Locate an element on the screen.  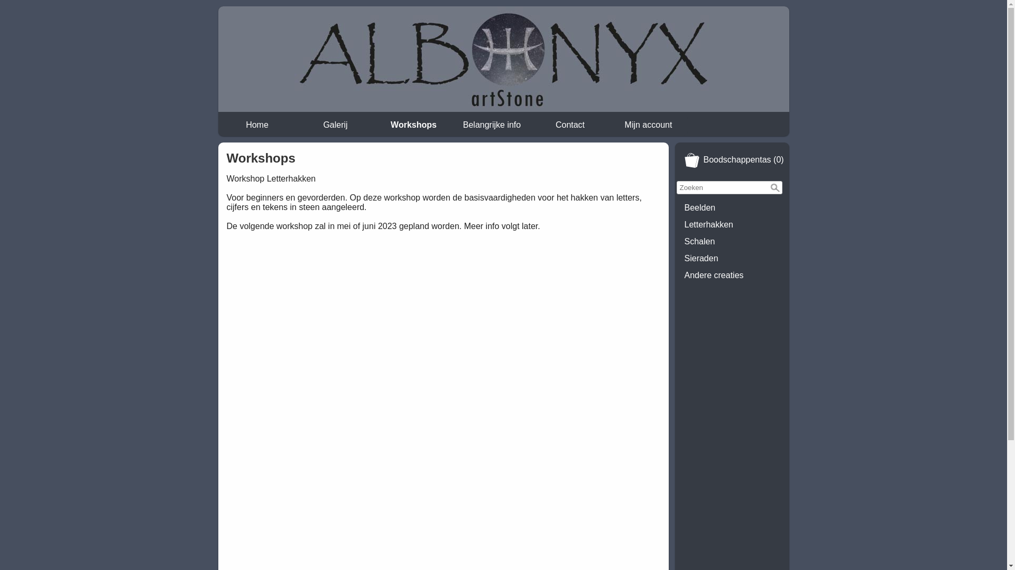
Andere creaties is located at coordinates (732, 275).